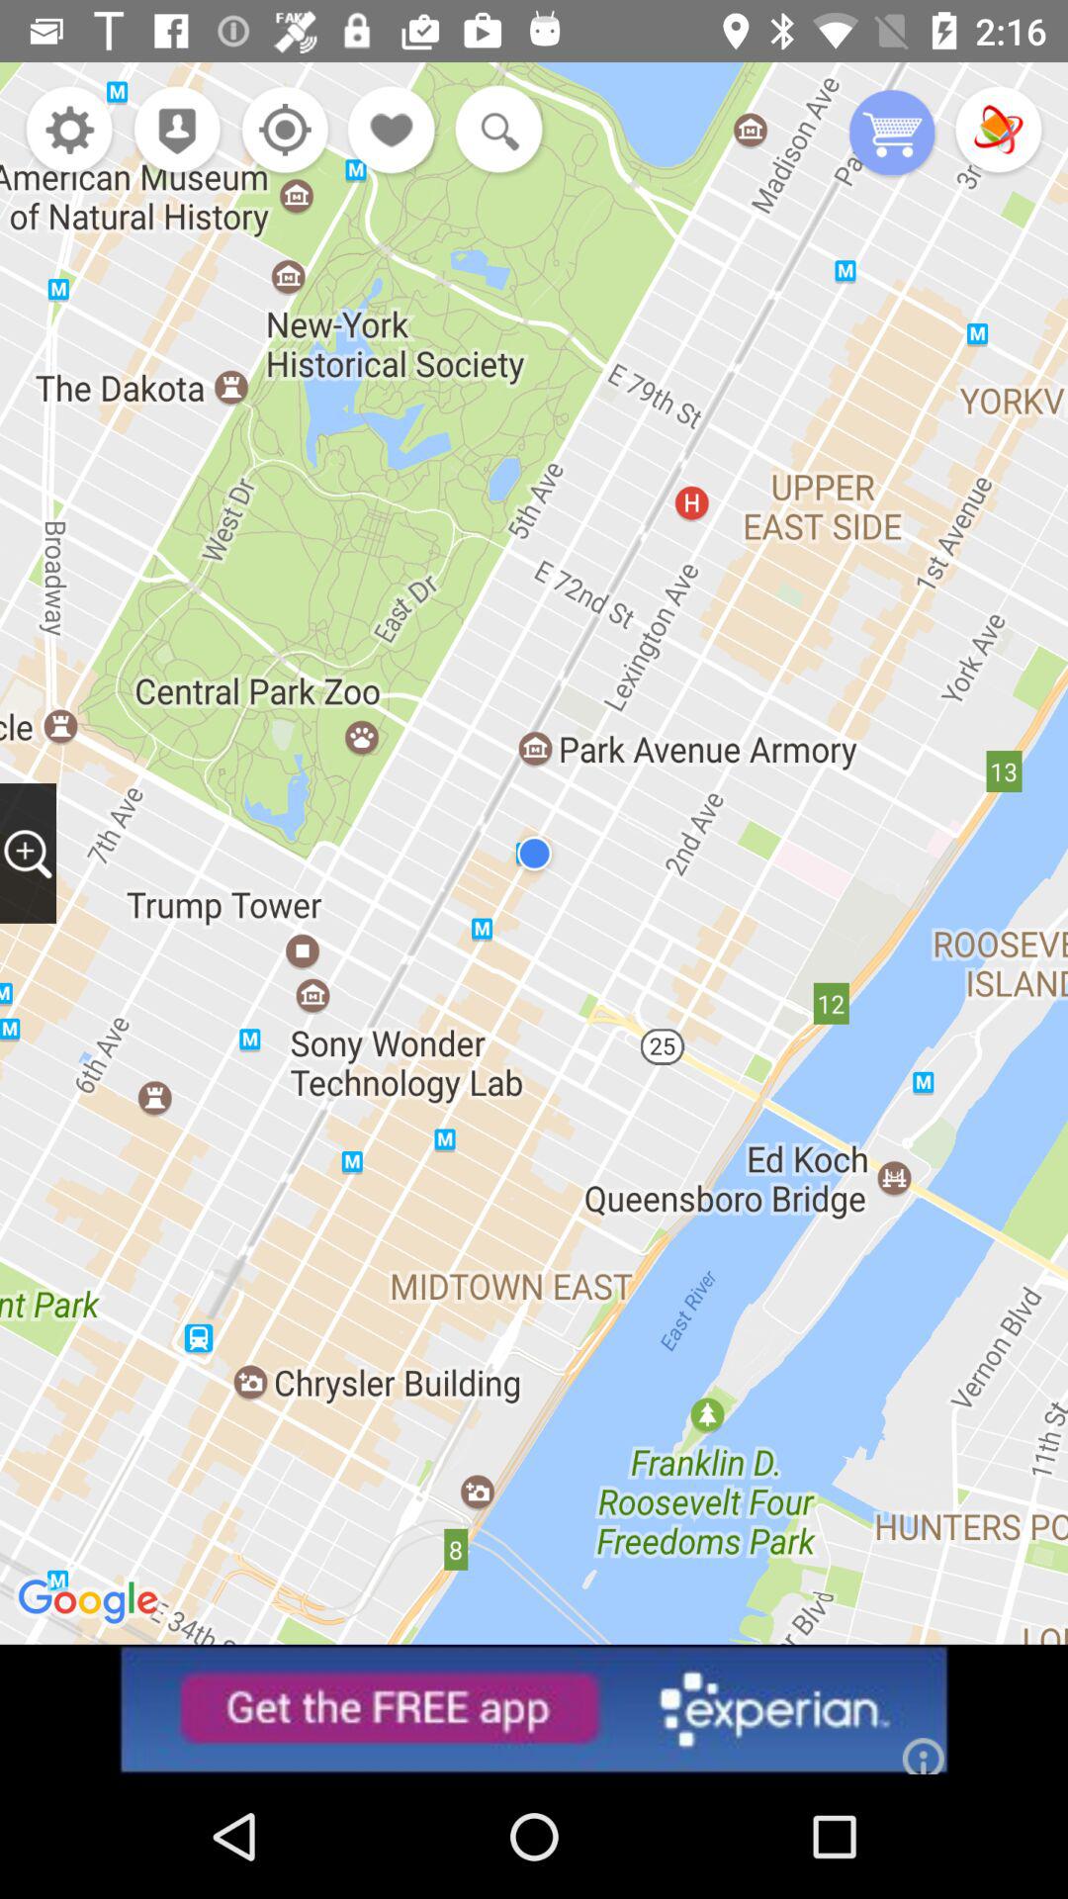  What do you see at coordinates (28, 853) in the screenshot?
I see `zoom` at bounding box center [28, 853].